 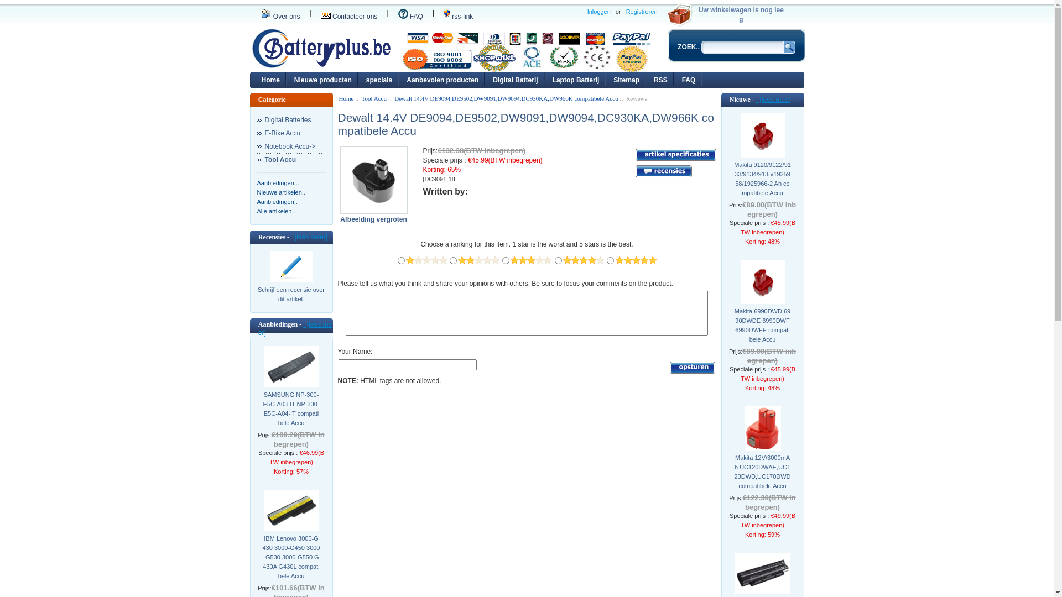 I want to click on Nieuwe producten, so click(x=323, y=78).